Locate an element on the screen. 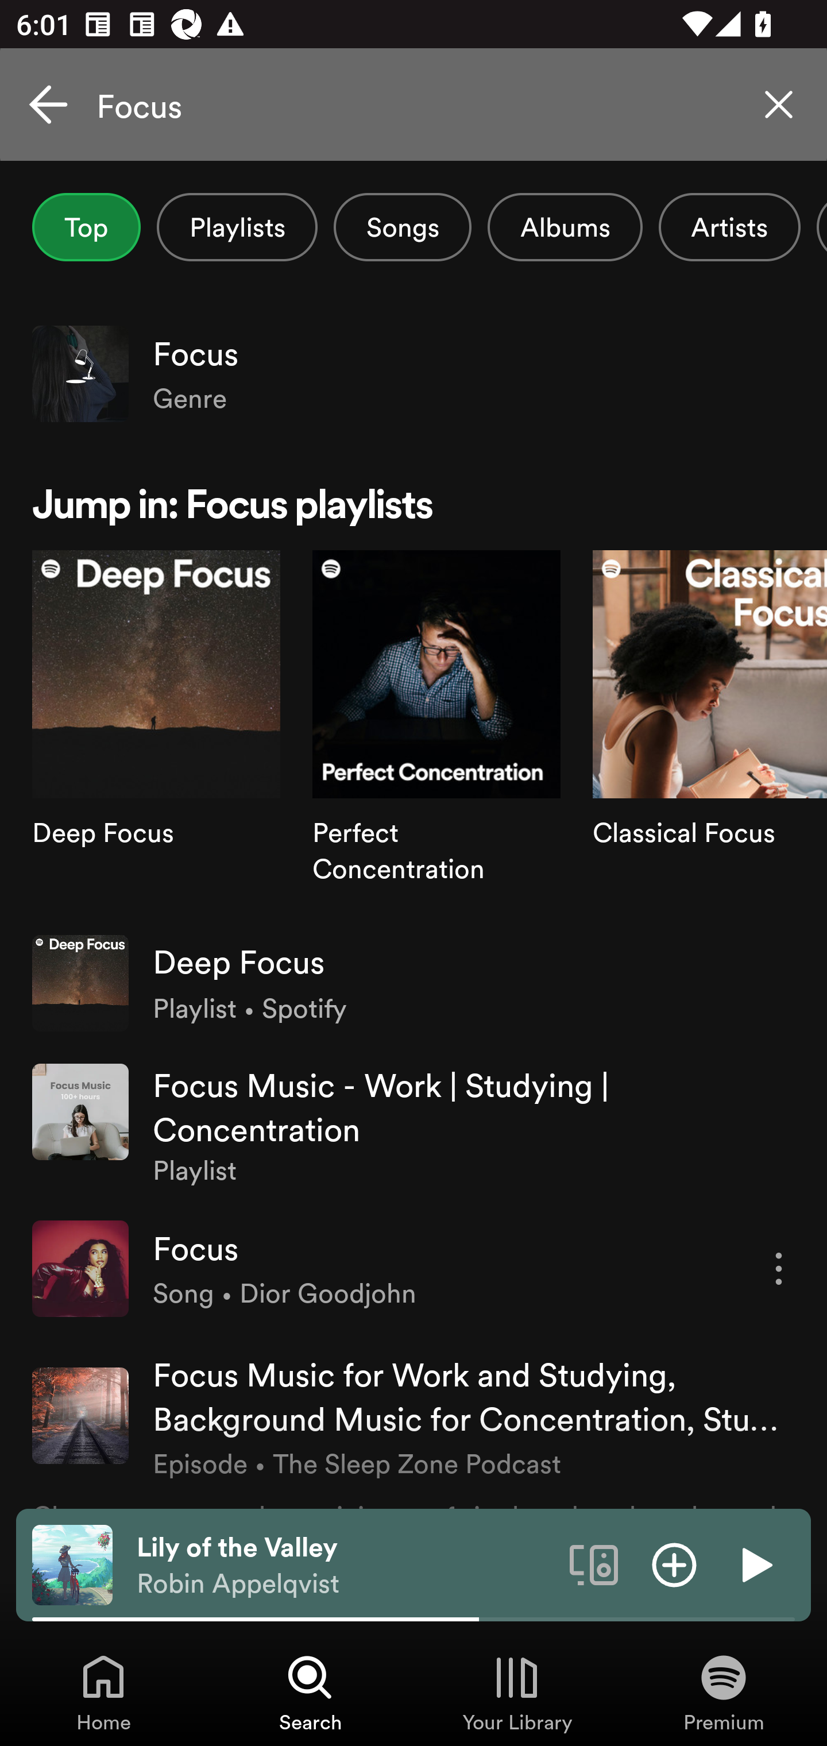 The image size is (827, 1746). Focus is located at coordinates (413, 105).